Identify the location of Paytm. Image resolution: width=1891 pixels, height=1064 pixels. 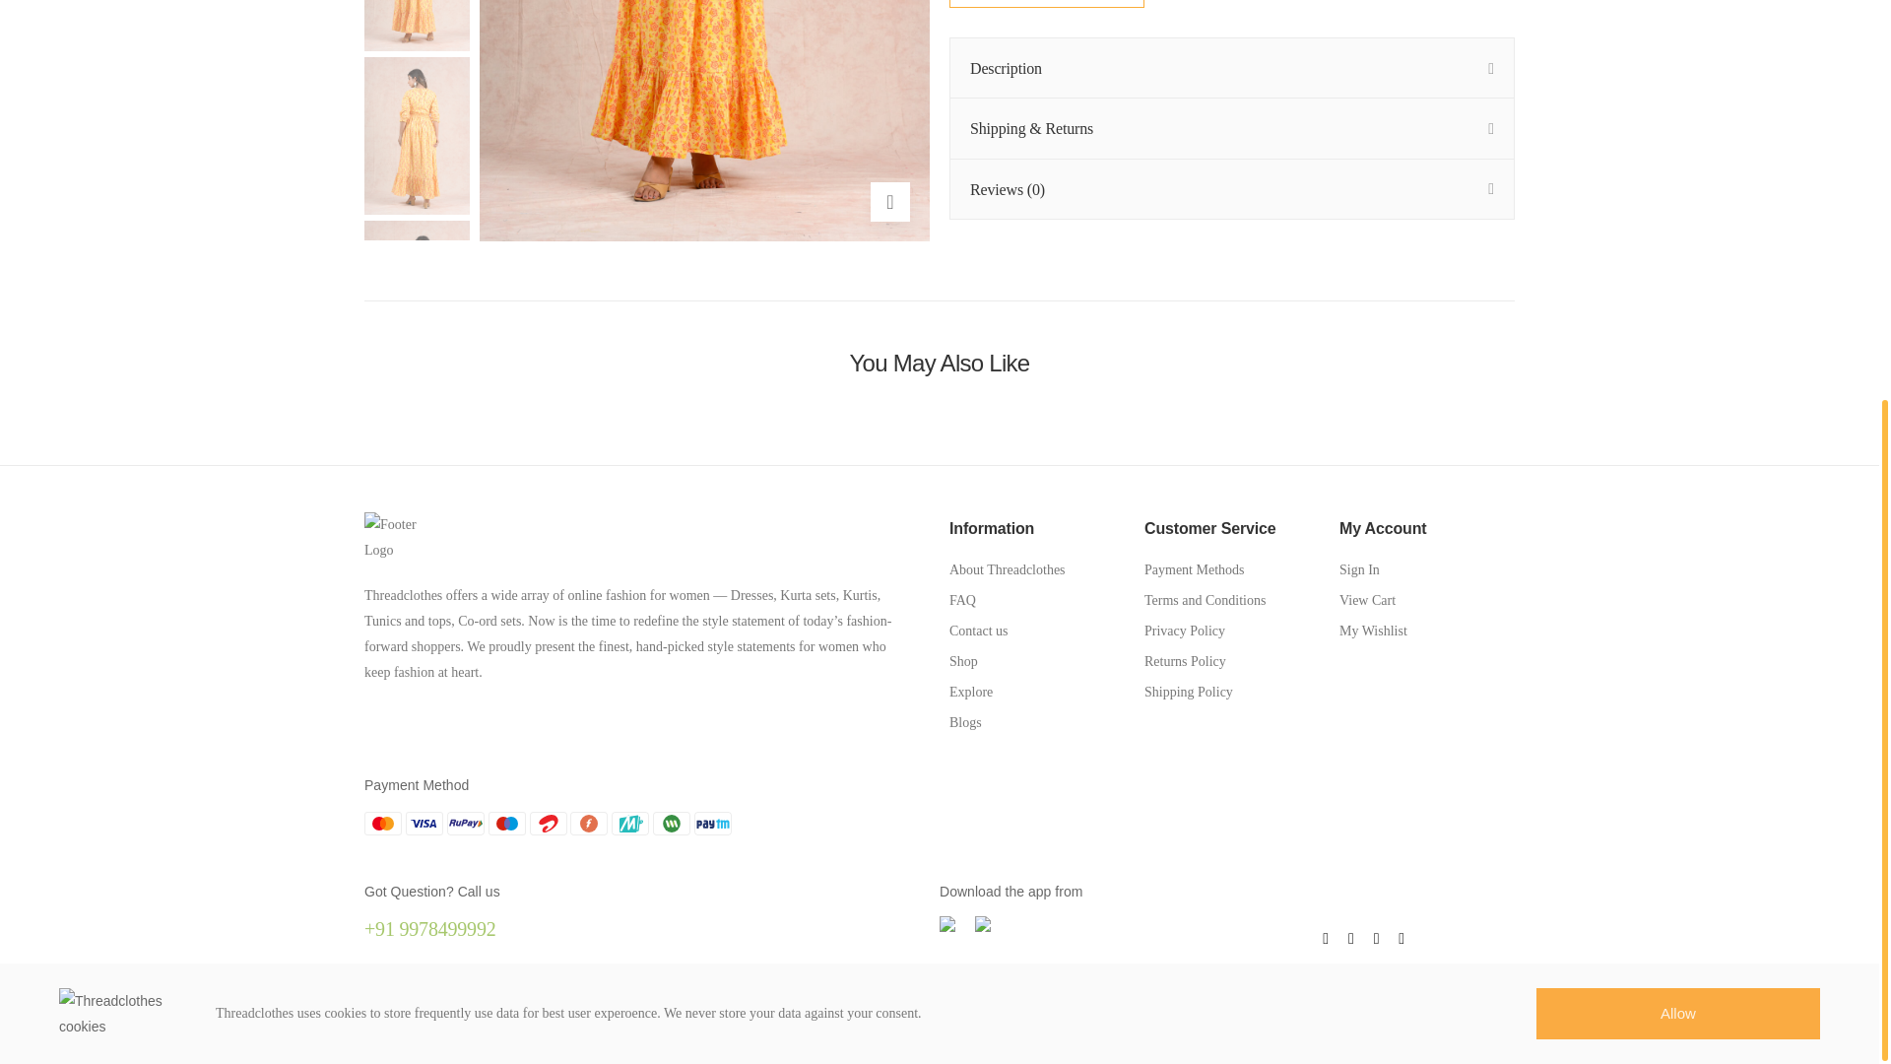
(713, 824).